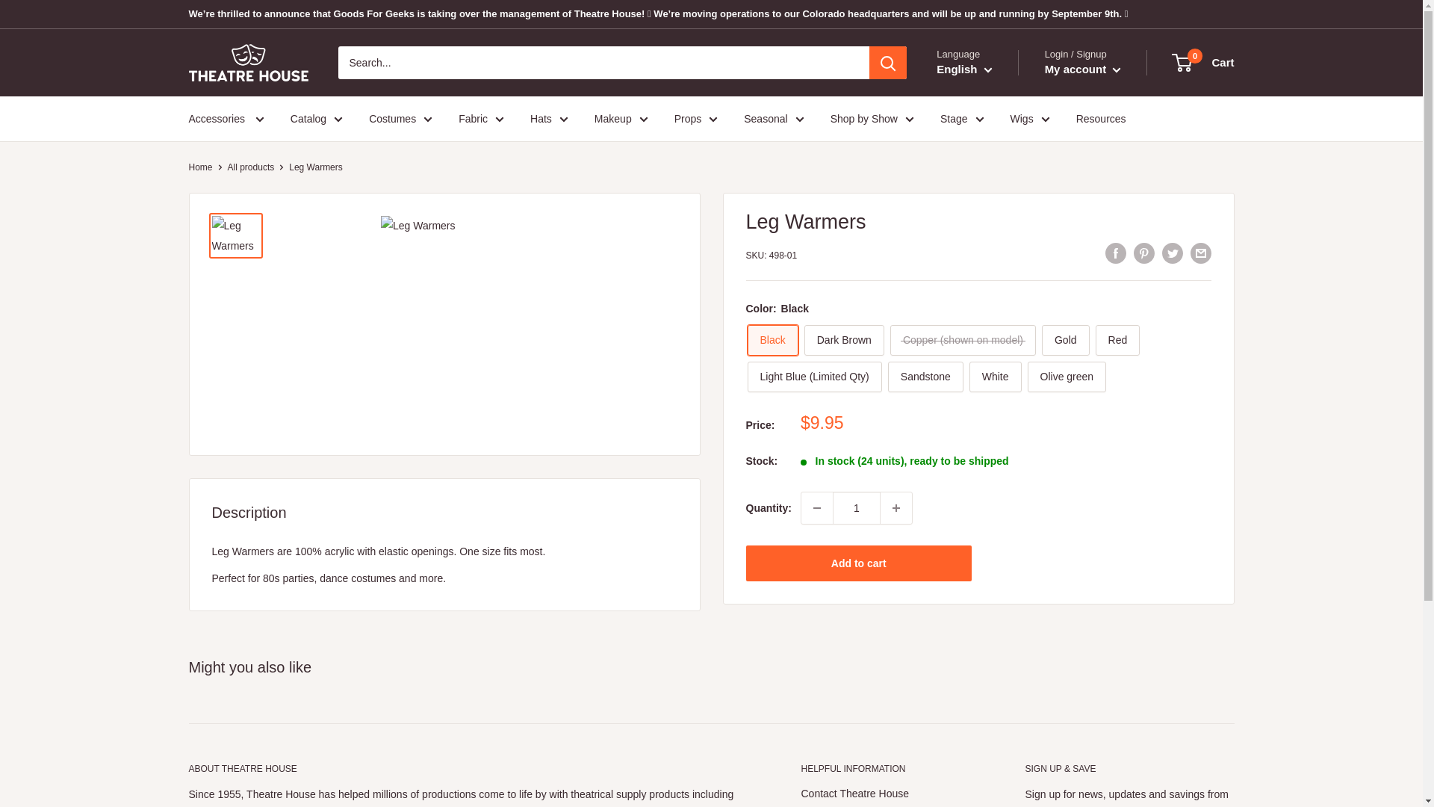 The width and height of the screenshot is (1434, 807). What do you see at coordinates (995, 377) in the screenshot?
I see `White` at bounding box center [995, 377].